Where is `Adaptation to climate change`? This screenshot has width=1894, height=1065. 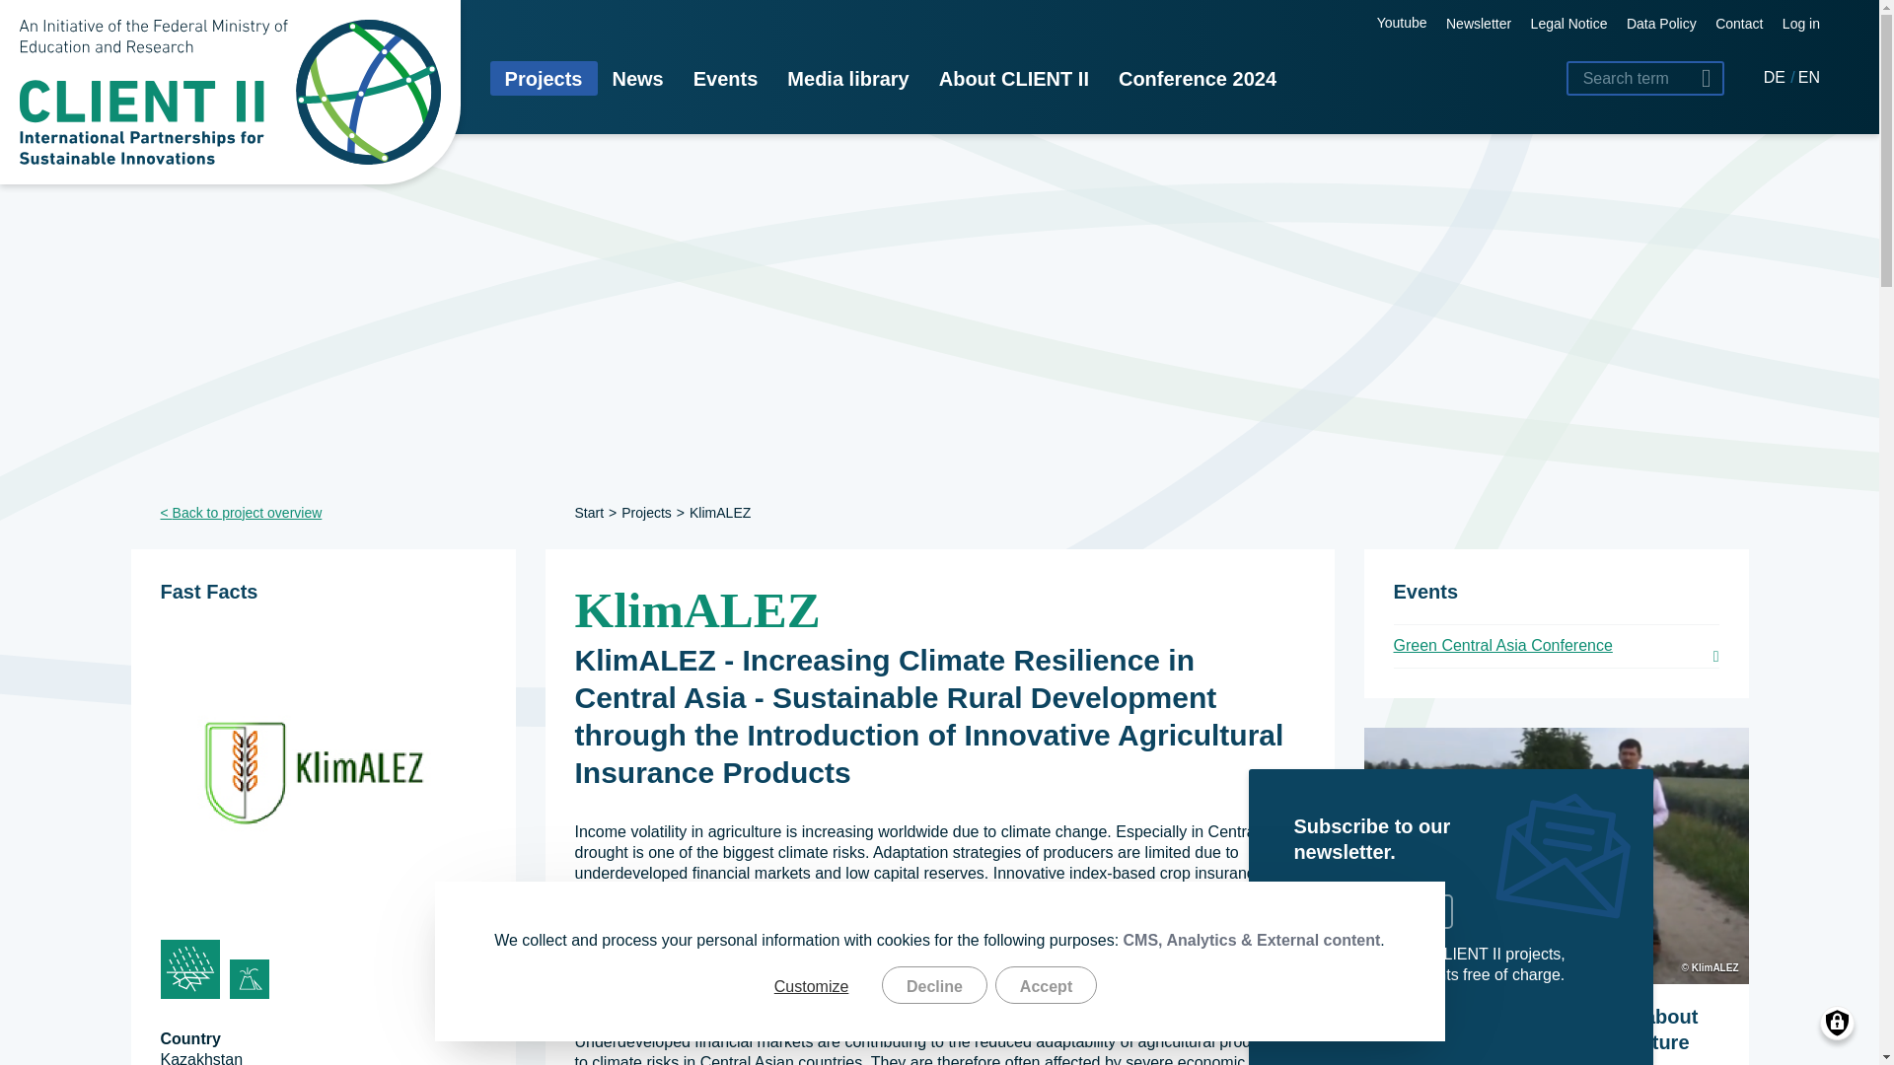
Adaptation to climate change is located at coordinates (189, 968).